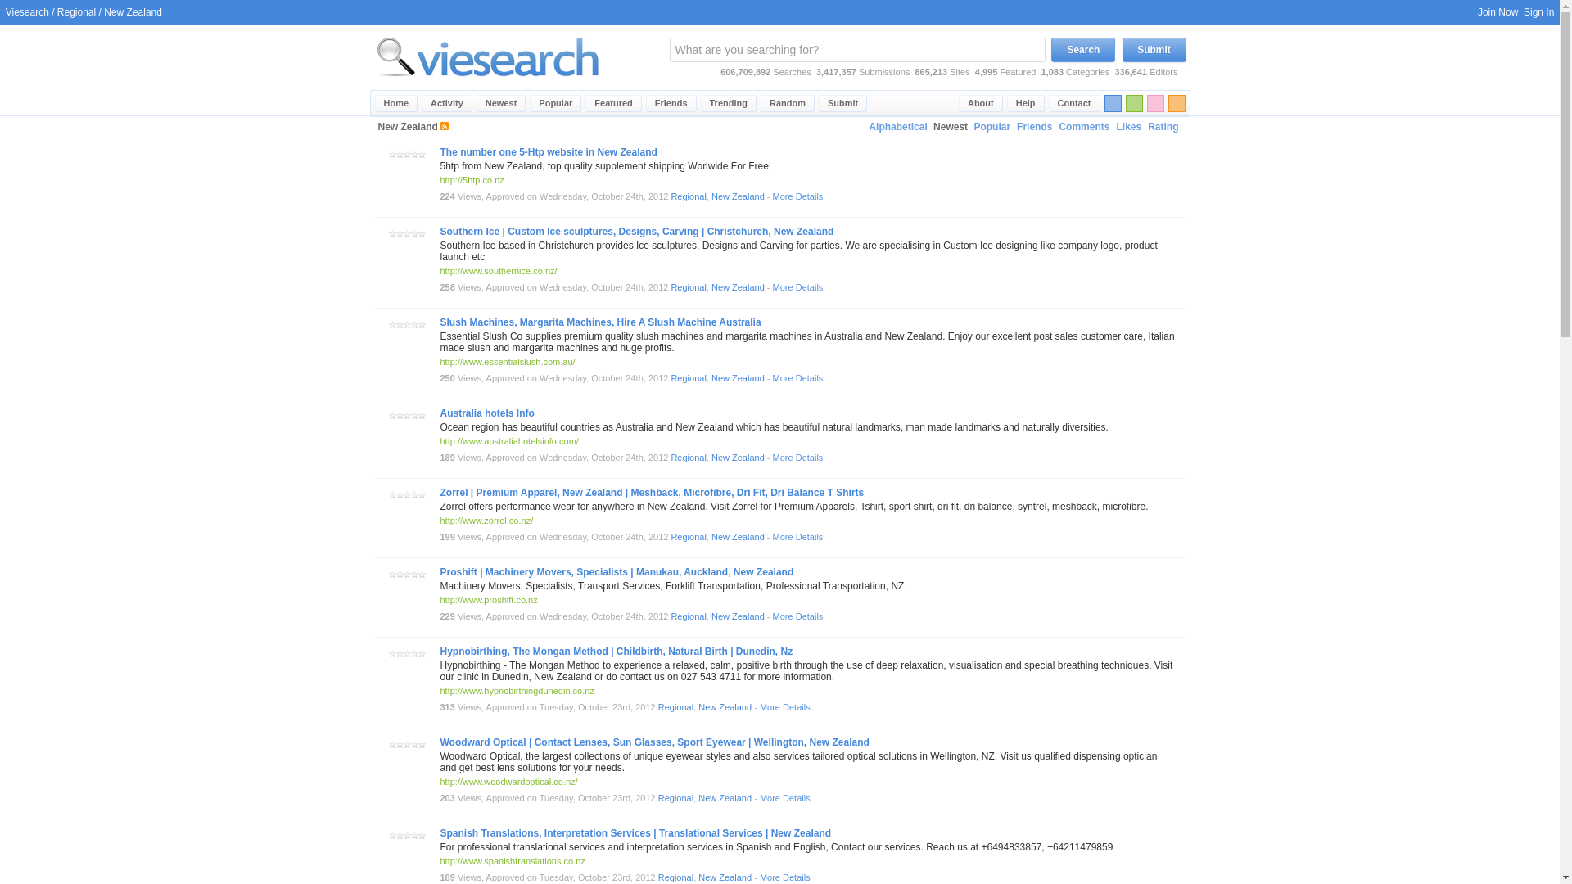  Describe the element at coordinates (981, 103) in the screenshot. I see `About` at that location.